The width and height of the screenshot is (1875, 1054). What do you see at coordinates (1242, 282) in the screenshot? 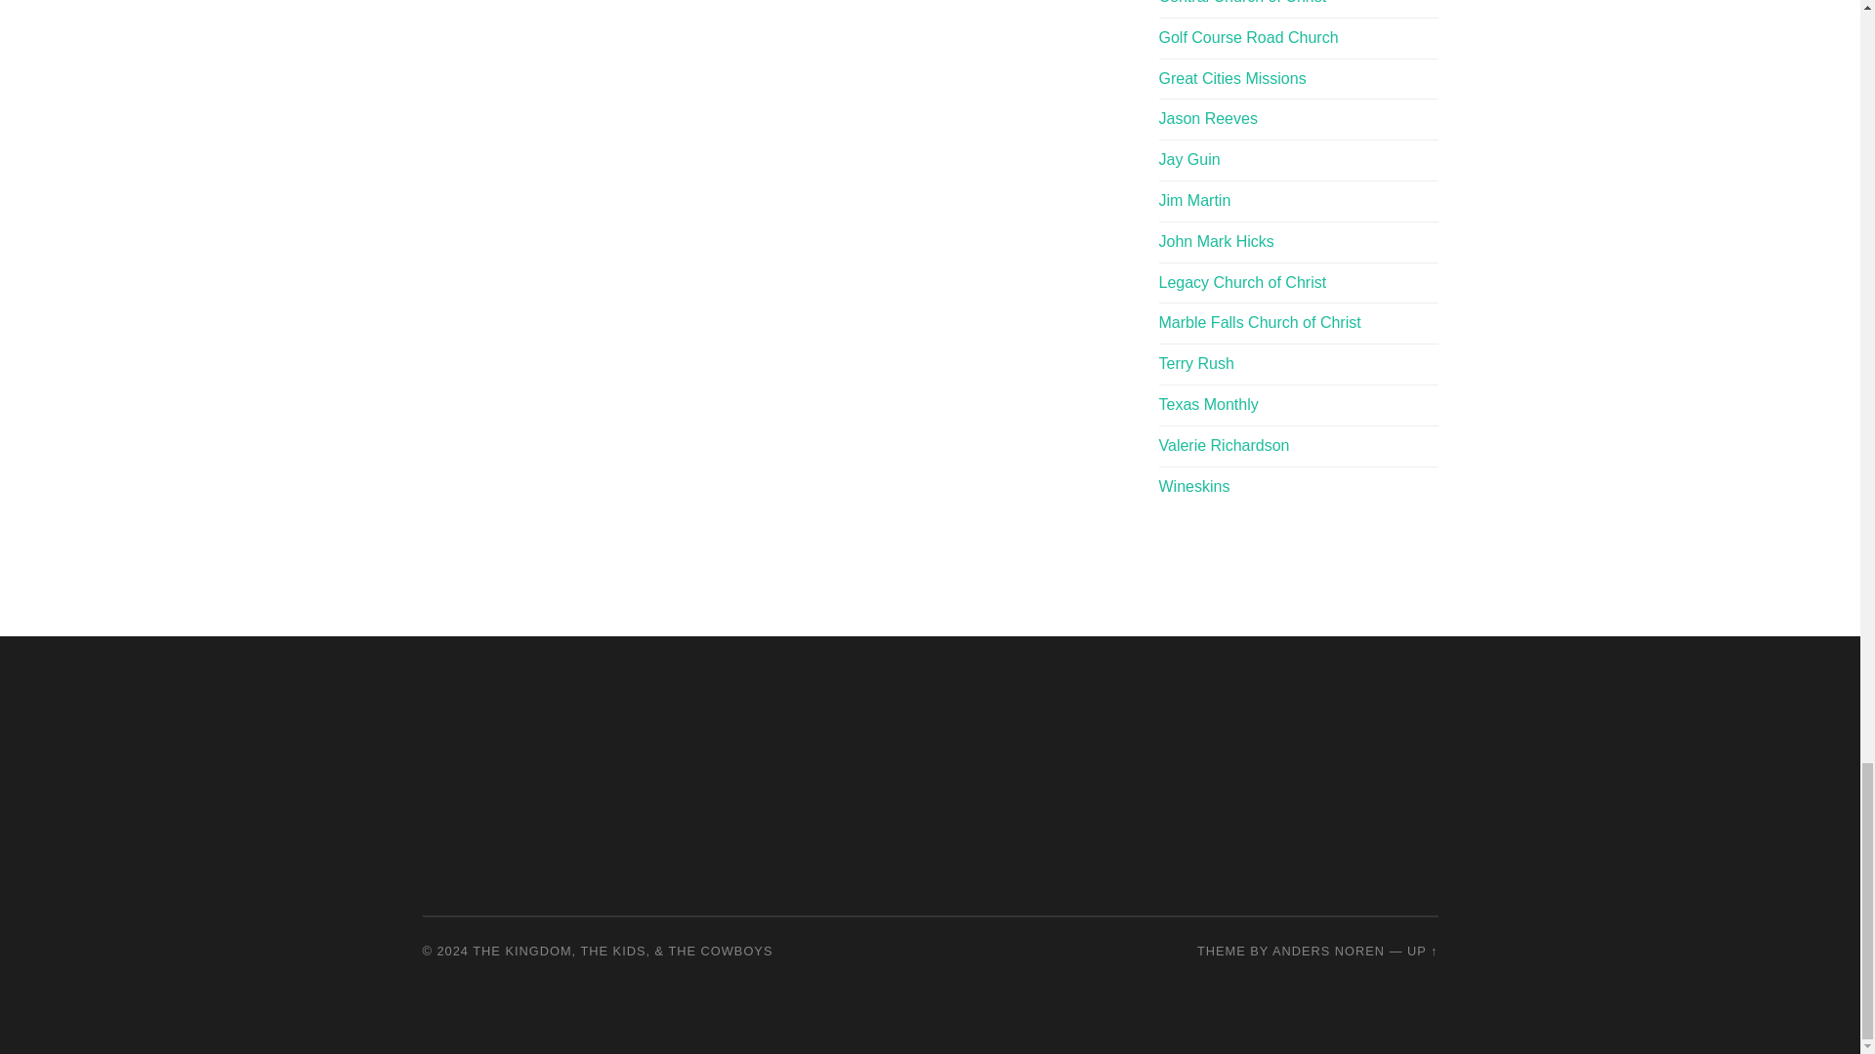
I see `Legacy Church of Christ in North Richland Hills, Texas` at bounding box center [1242, 282].